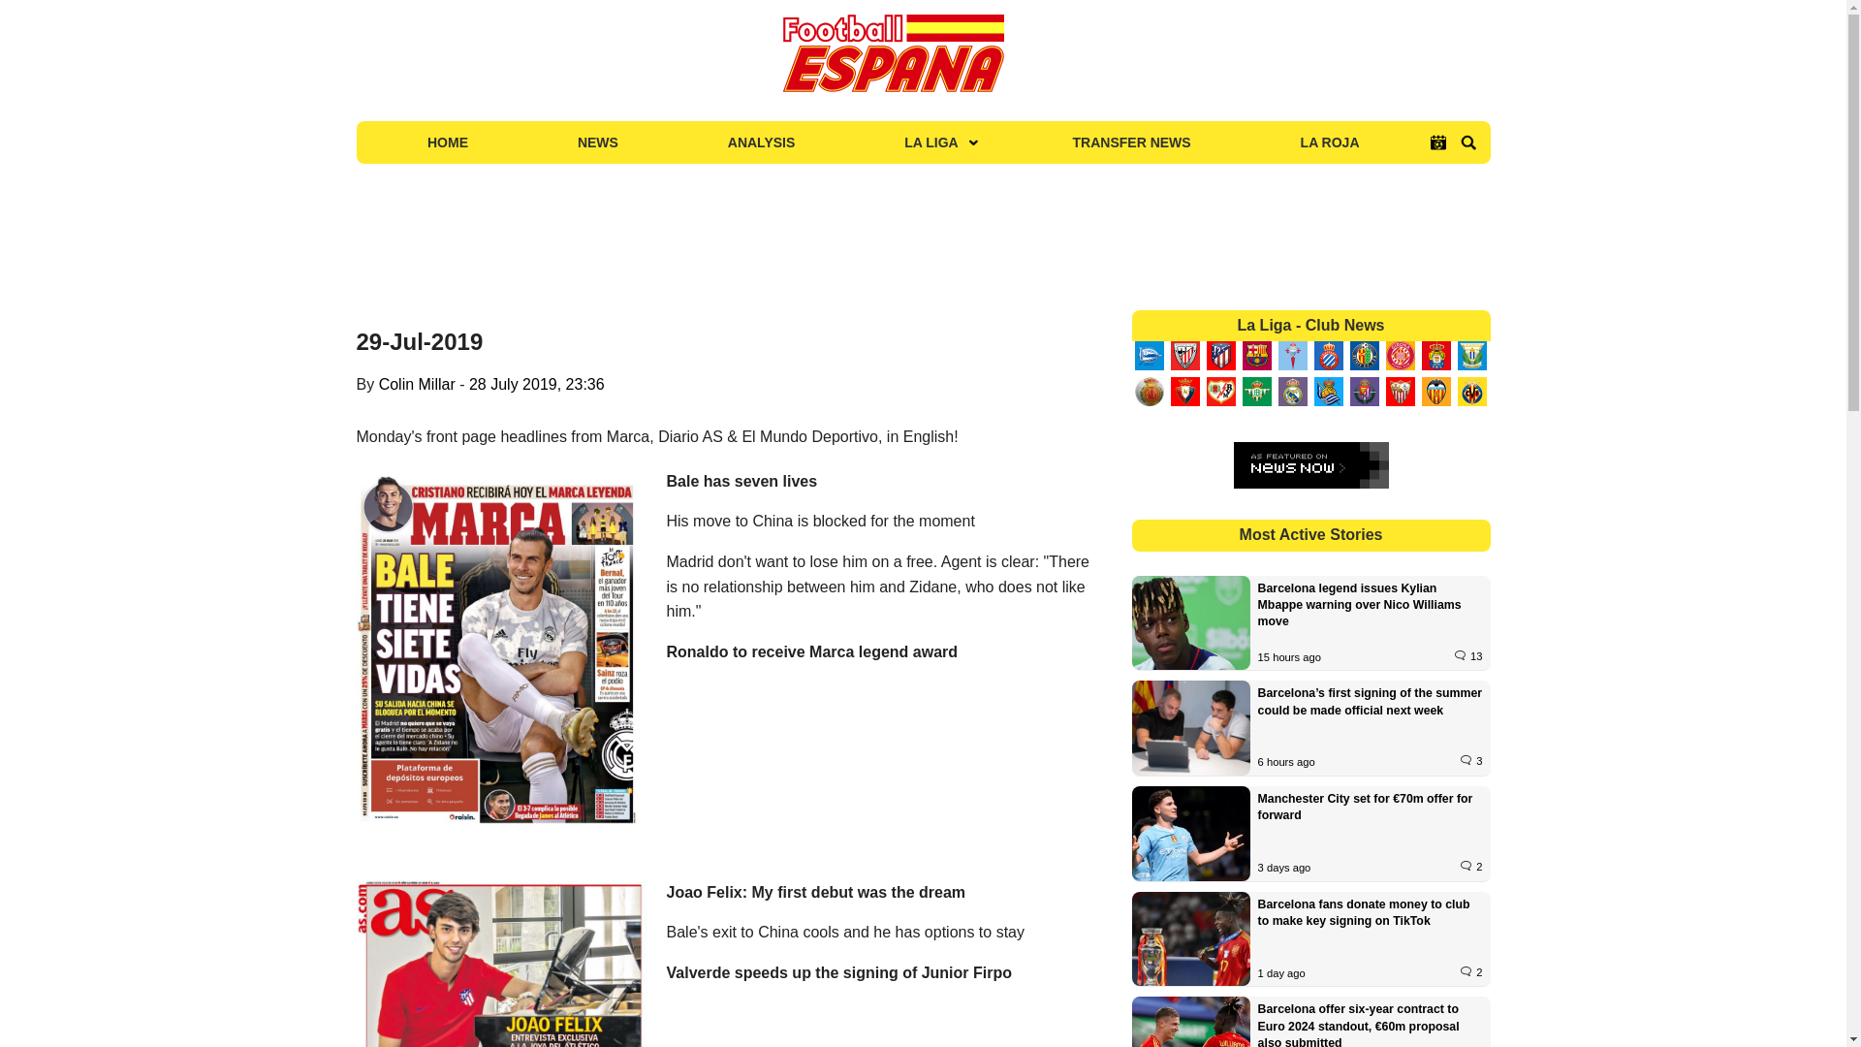 The height and width of the screenshot is (1047, 1861). Describe the element at coordinates (1400, 356) in the screenshot. I see `Latest Girona News` at that location.